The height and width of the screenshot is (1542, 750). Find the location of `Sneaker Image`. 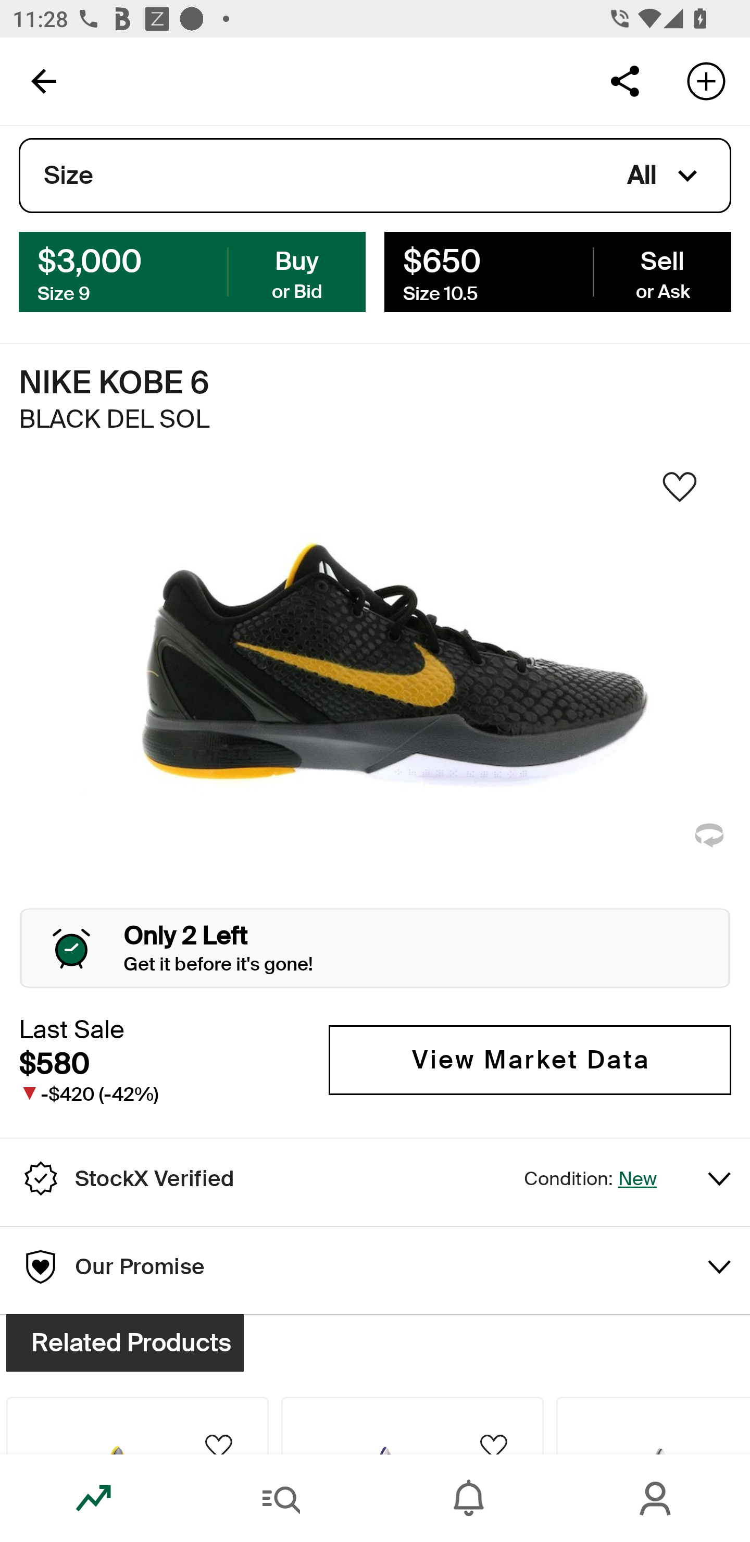

Sneaker Image is located at coordinates (375, 688).